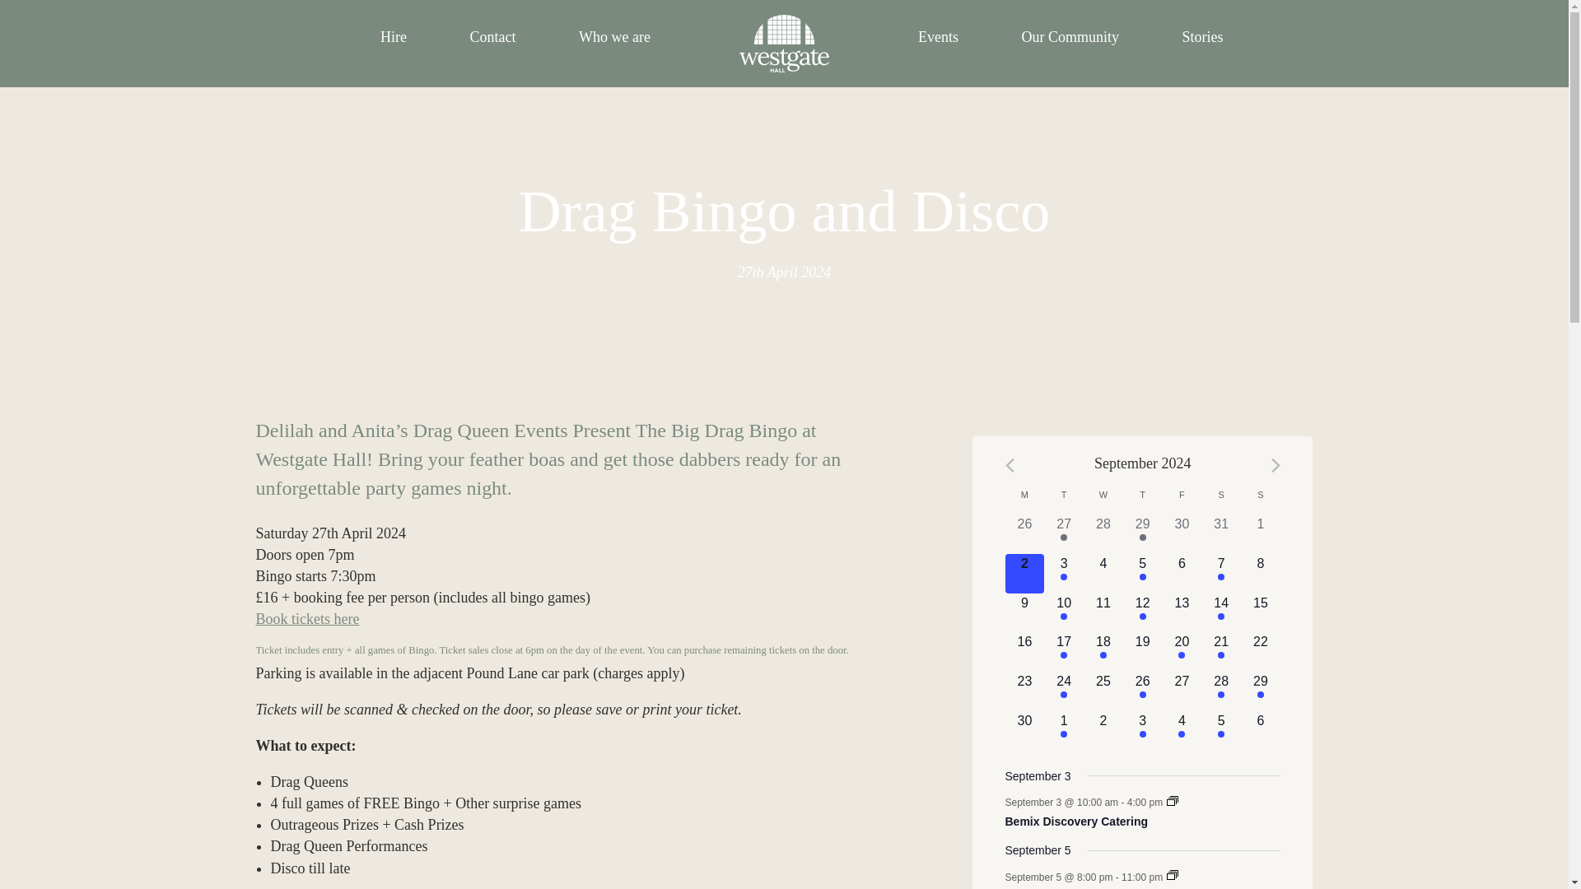 The height and width of the screenshot is (889, 1581). Describe the element at coordinates (1172, 875) in the screenshot. I see `Stories` at that location.